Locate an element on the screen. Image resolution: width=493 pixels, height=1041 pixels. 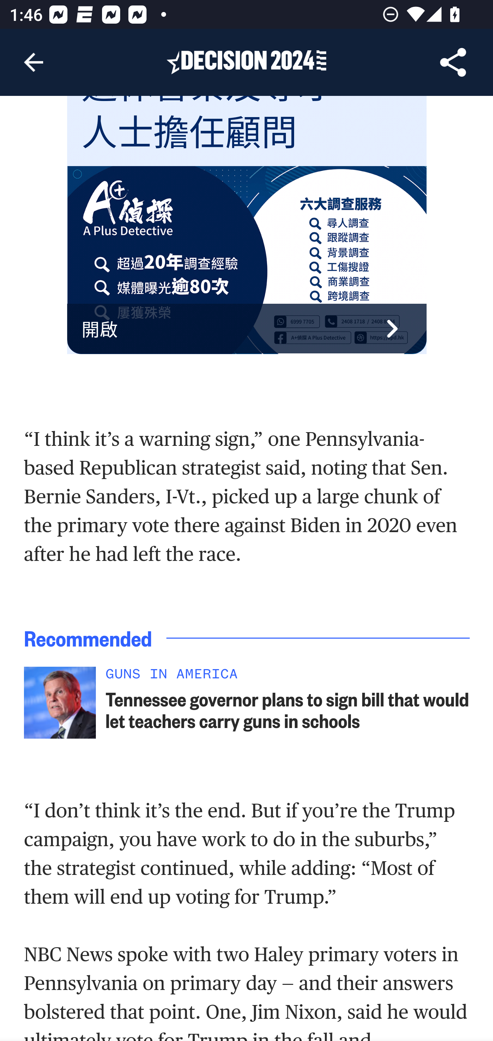
Header, Decision 2024 is located at coordinates (246, 62).